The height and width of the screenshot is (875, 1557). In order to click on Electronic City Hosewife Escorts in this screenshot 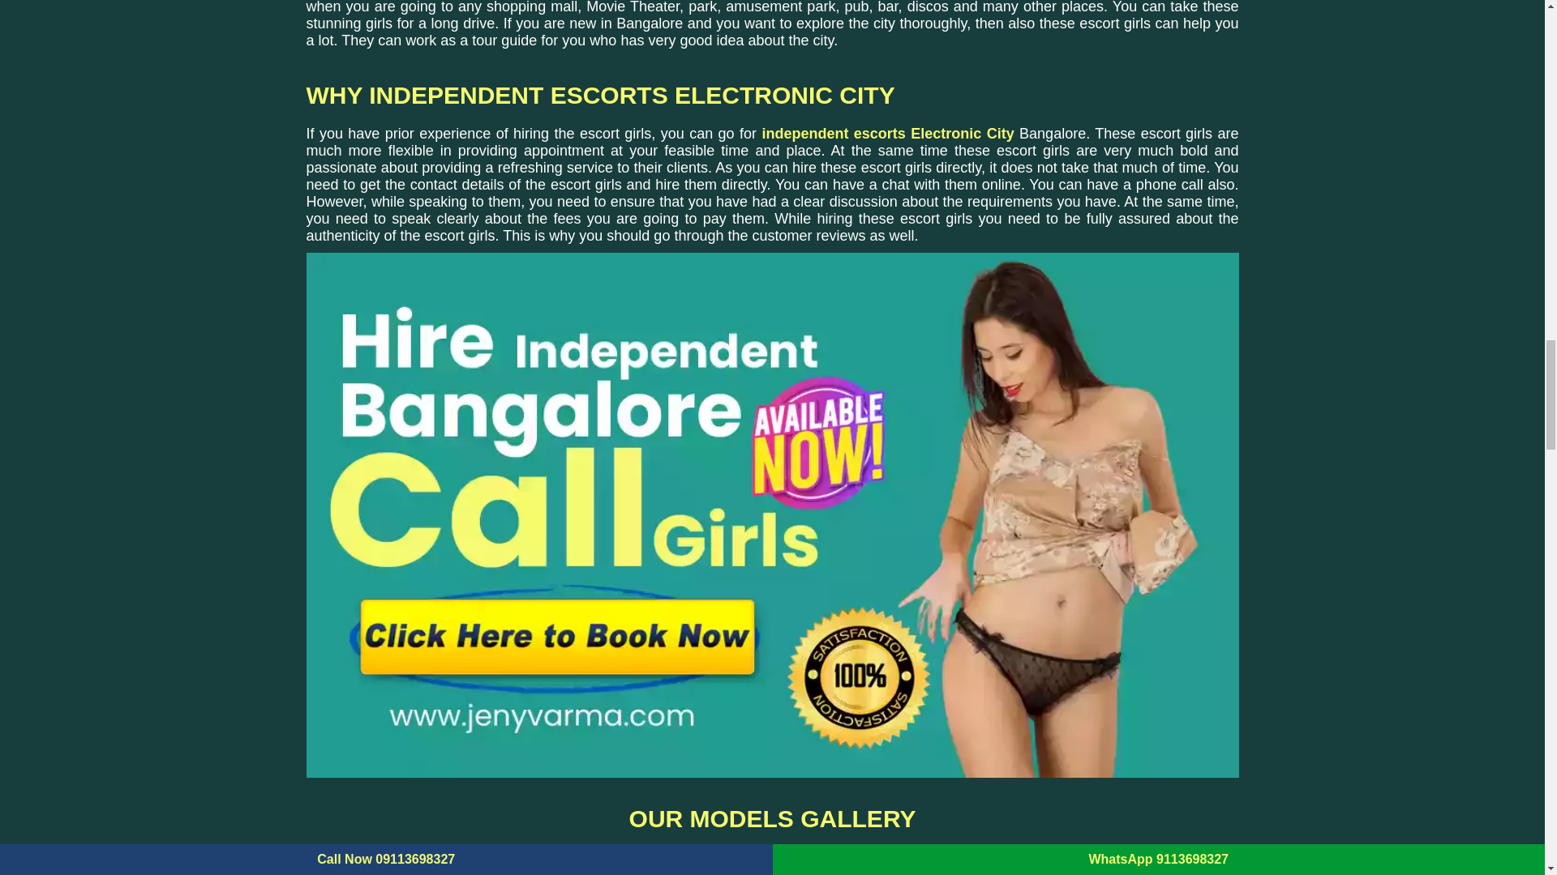, I will do `click(461, 871)`.